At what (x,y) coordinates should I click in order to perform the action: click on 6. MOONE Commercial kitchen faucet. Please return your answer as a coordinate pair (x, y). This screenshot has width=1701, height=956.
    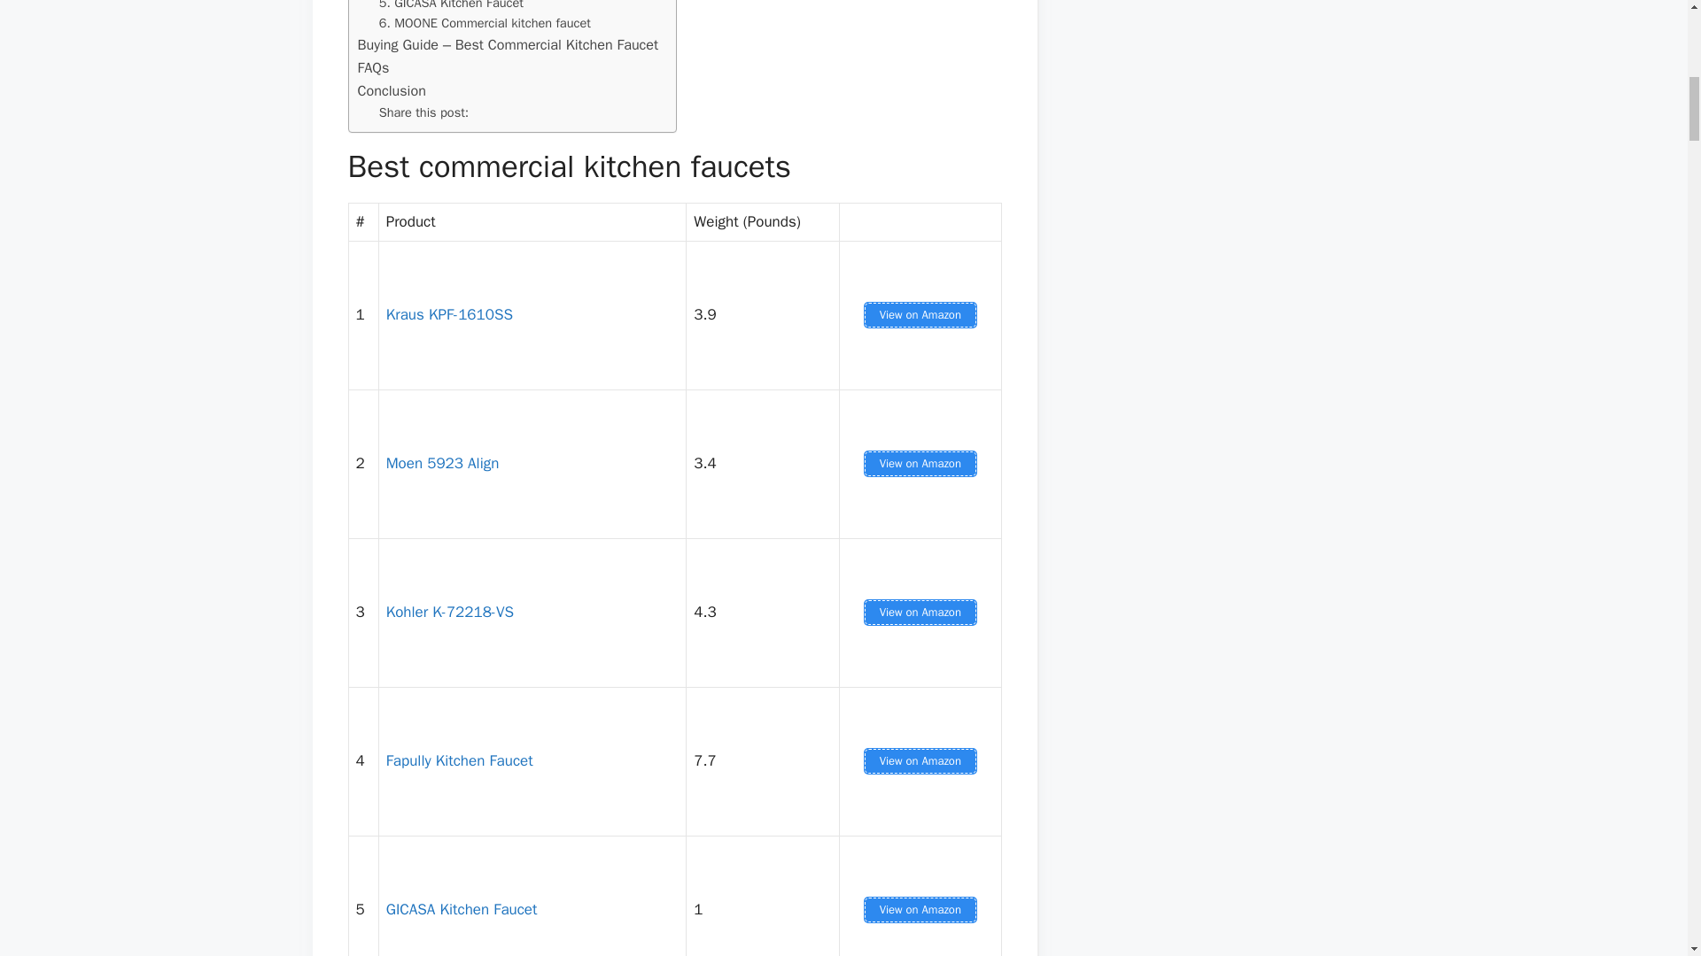
    Looking at the image, I should click on (485, 23).